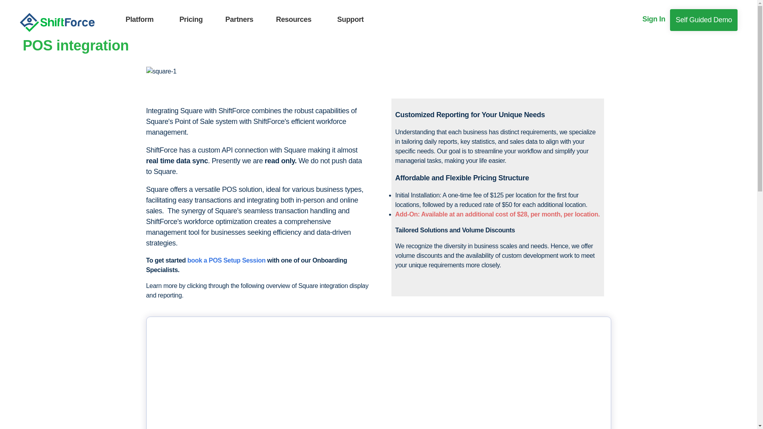 The width and height of the screenshot is (763, 429). Describe the element at coordinates (239, 19) in the screenshot. I see `Partners` at that location.